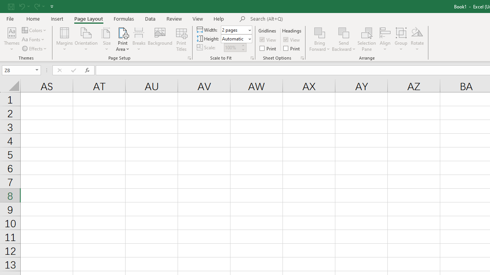 The width and height of the screenshot is (490, 275). Describe the element at coordinates (35, 48) in the screenshot. I see `Effects` at that location.